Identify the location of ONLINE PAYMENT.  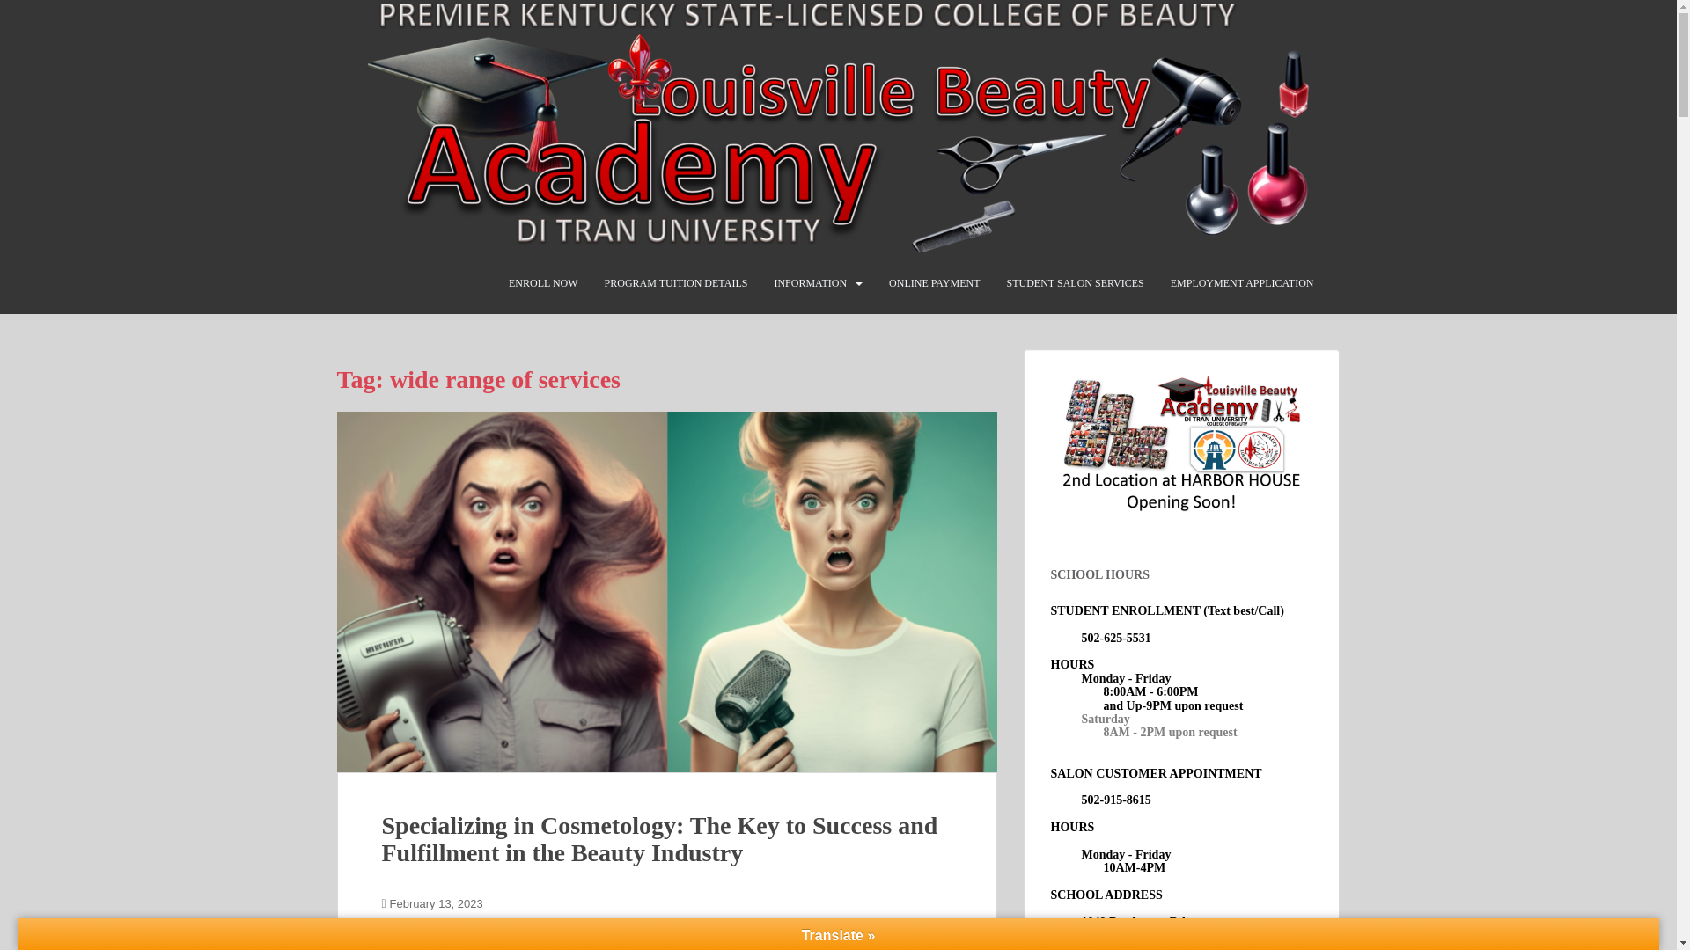
(934, 283).